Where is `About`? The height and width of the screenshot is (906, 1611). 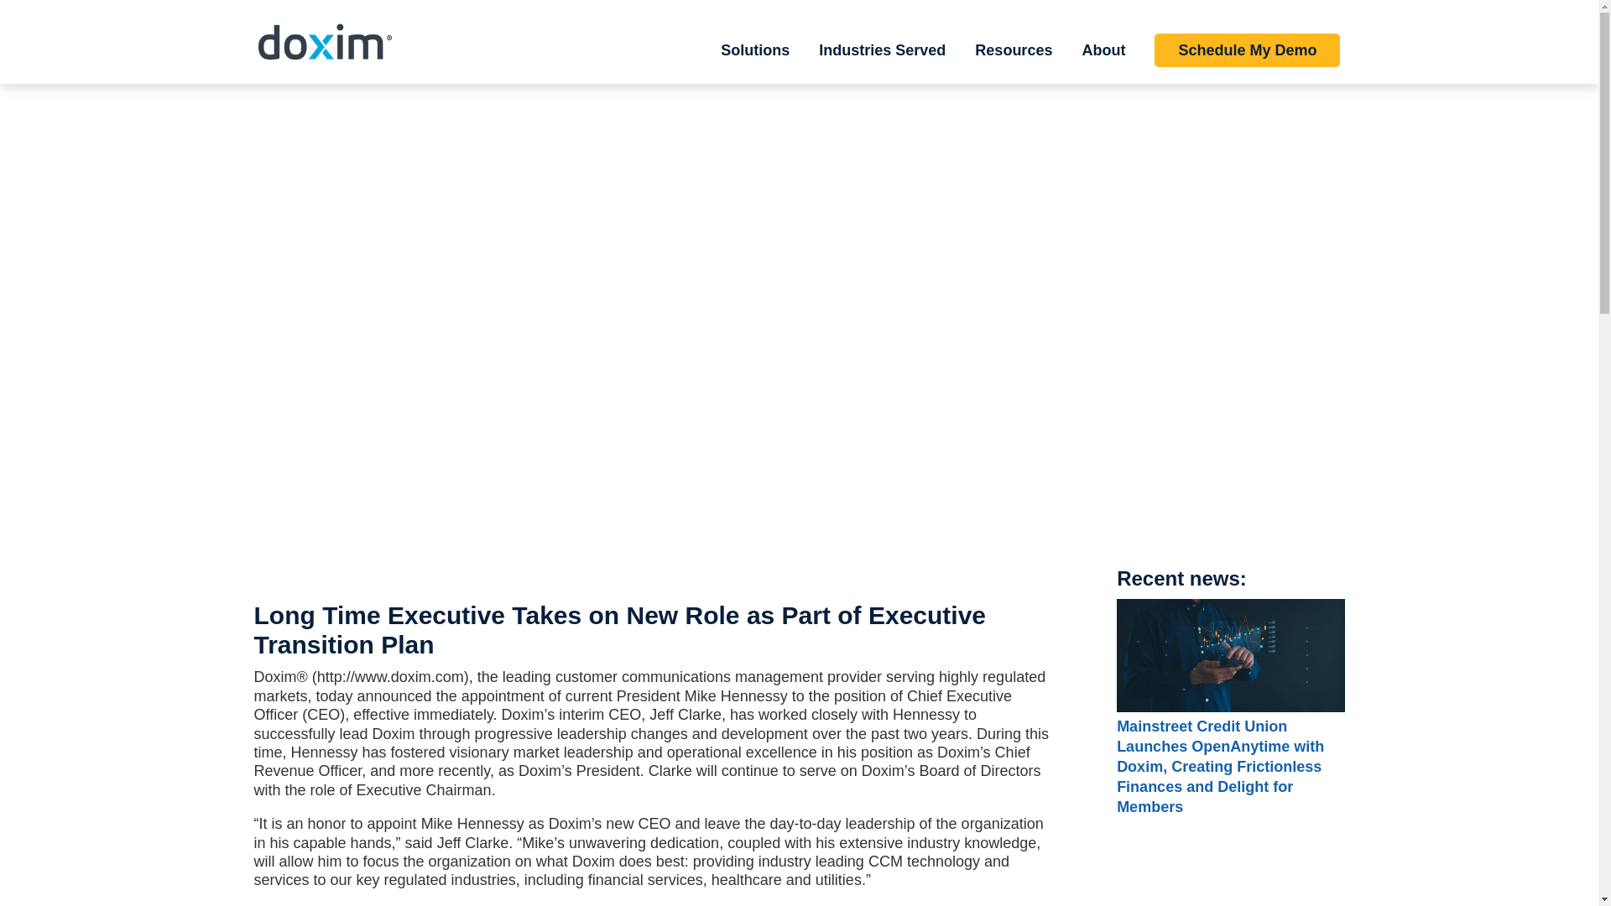
About is located at coordinates (1103, 64).